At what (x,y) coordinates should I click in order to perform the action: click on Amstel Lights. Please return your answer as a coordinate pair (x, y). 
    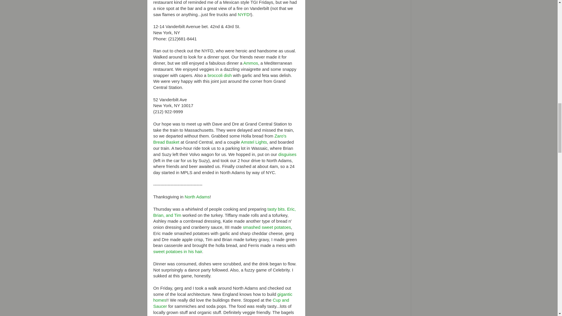
    Looking at the image, I should click on (254, 142).